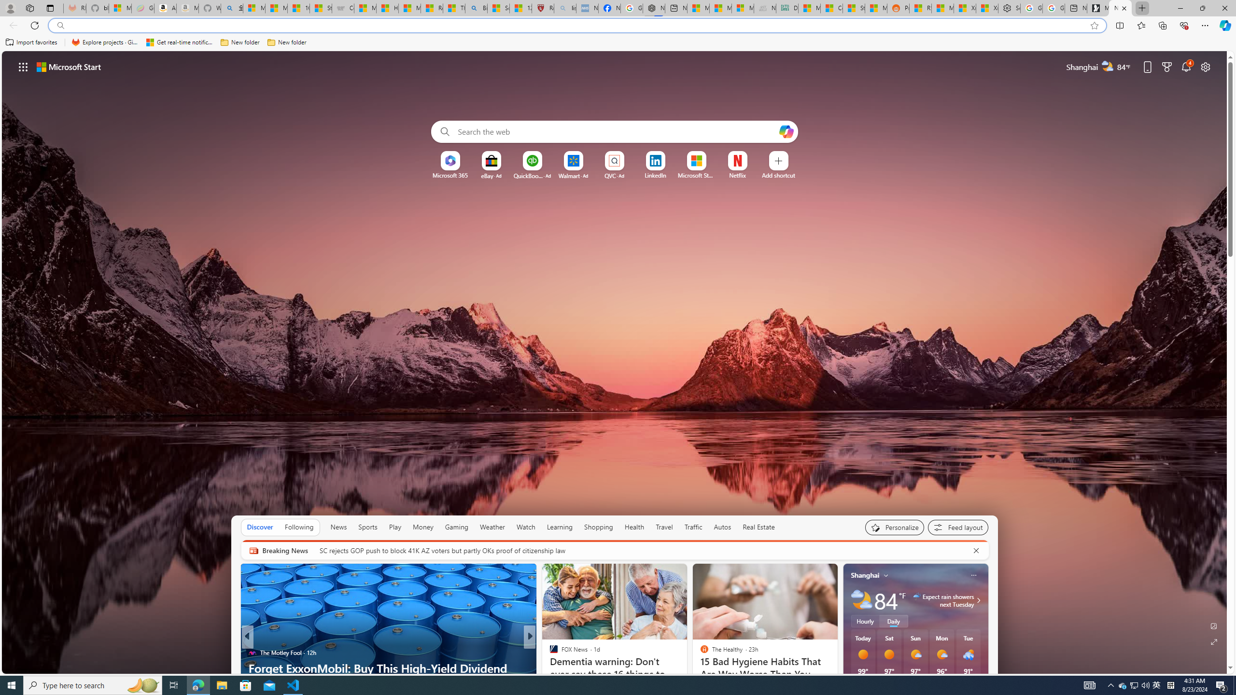 The height and width of the screenshot is (695, 1236). Describe the element at coordinates (969, 654) in the screenshot. I see `Rain showers` at that location.